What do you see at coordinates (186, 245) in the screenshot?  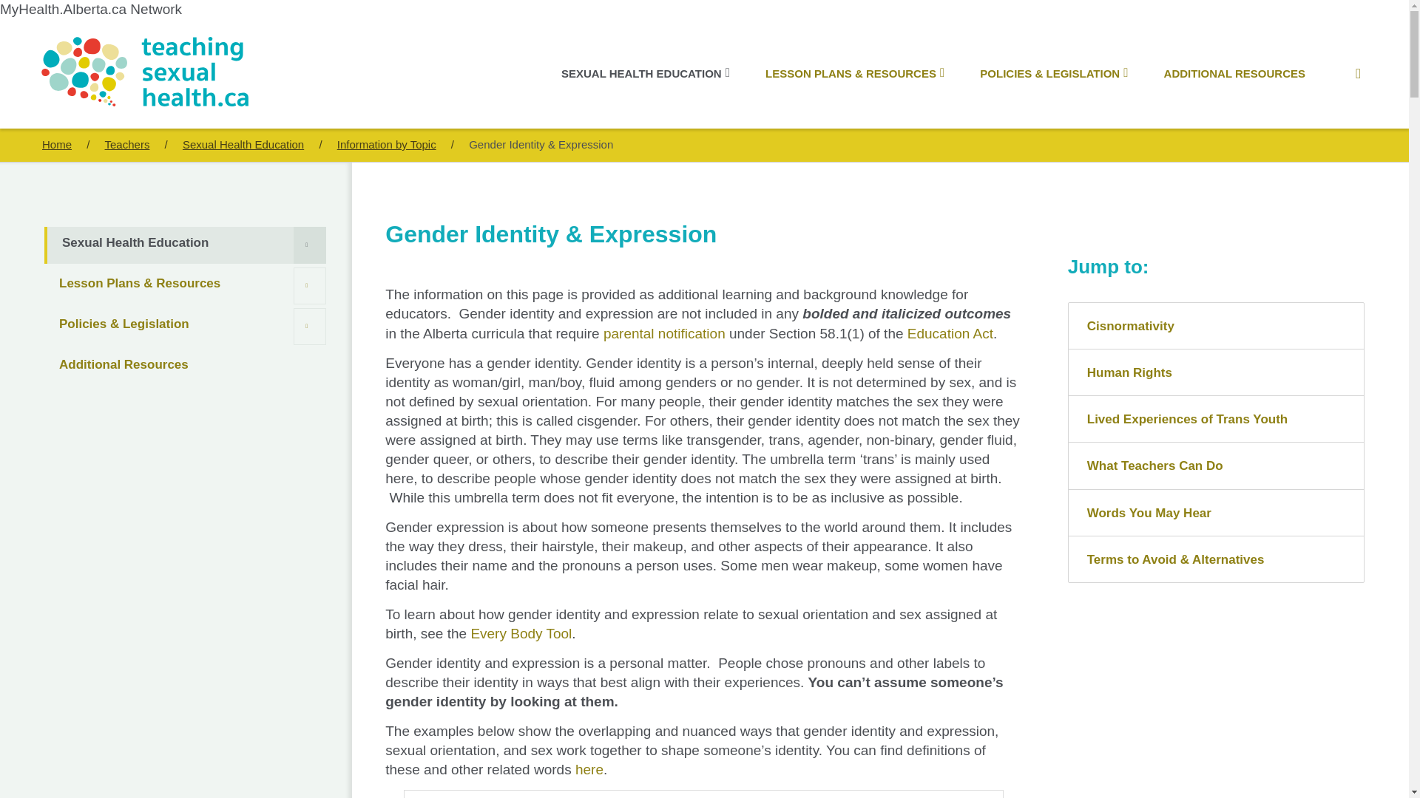 I see `Sexual Health Education` at bounding box center [186, 245].